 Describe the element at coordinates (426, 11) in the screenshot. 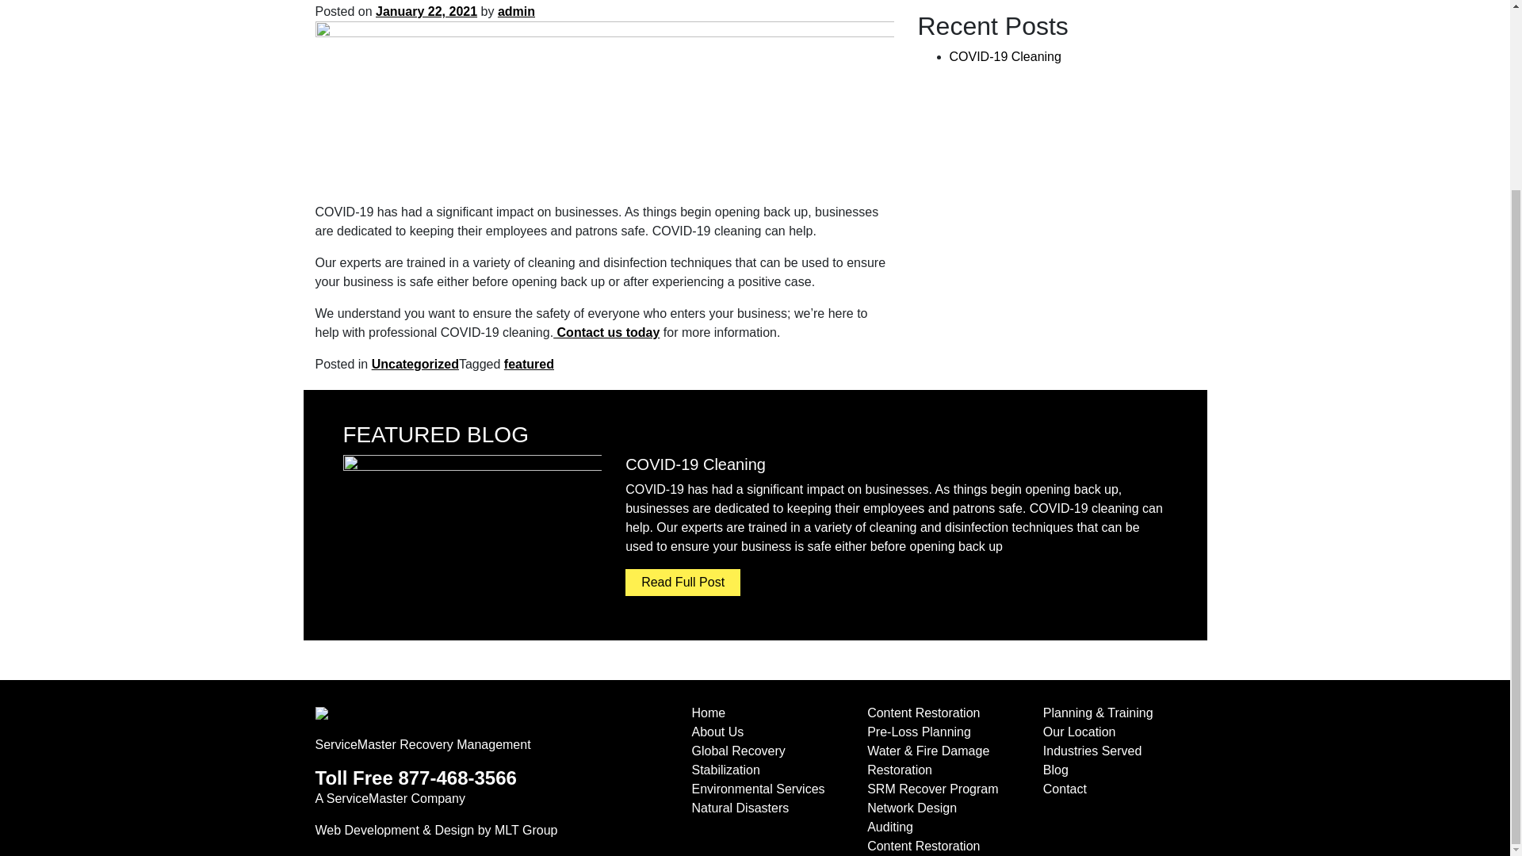

I see `January 22, 2021` at that location.